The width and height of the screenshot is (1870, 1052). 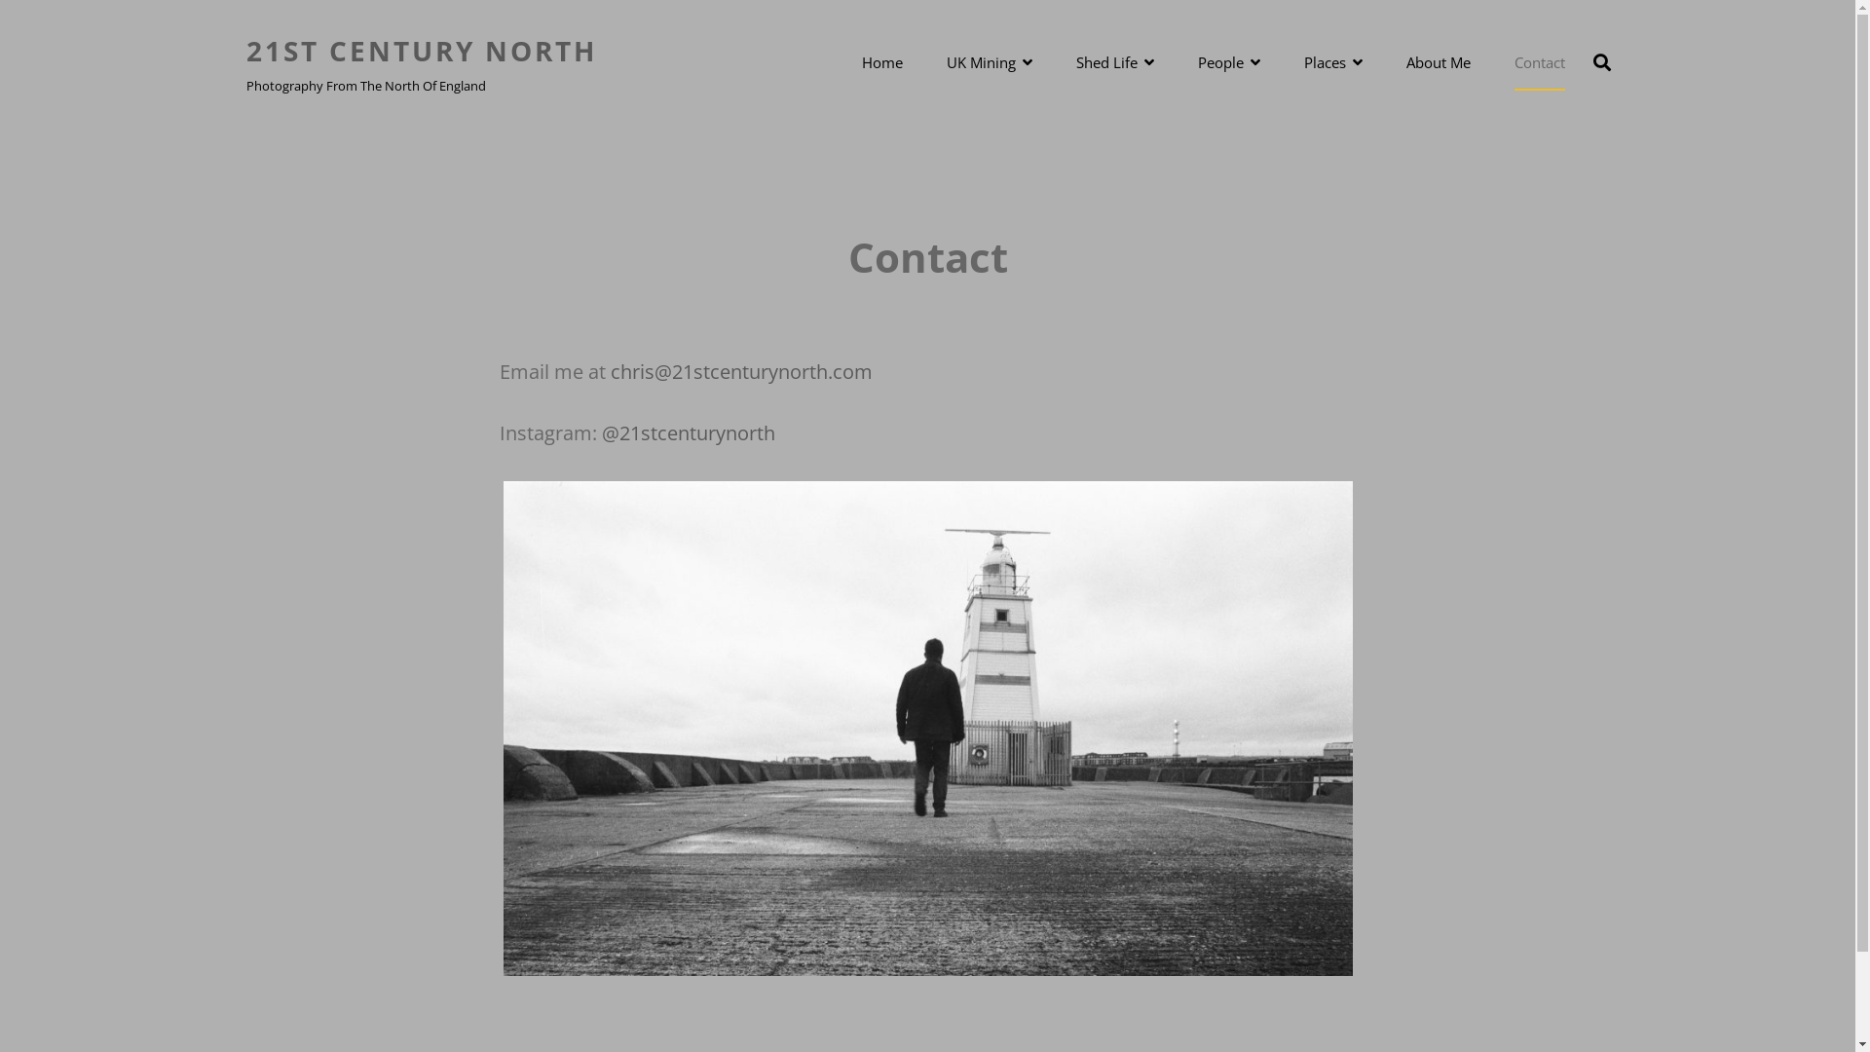 What do you see at coordinates (1601, 62) in the screenshot?
I see `SEARCH` at bounding box center [1601, 62].